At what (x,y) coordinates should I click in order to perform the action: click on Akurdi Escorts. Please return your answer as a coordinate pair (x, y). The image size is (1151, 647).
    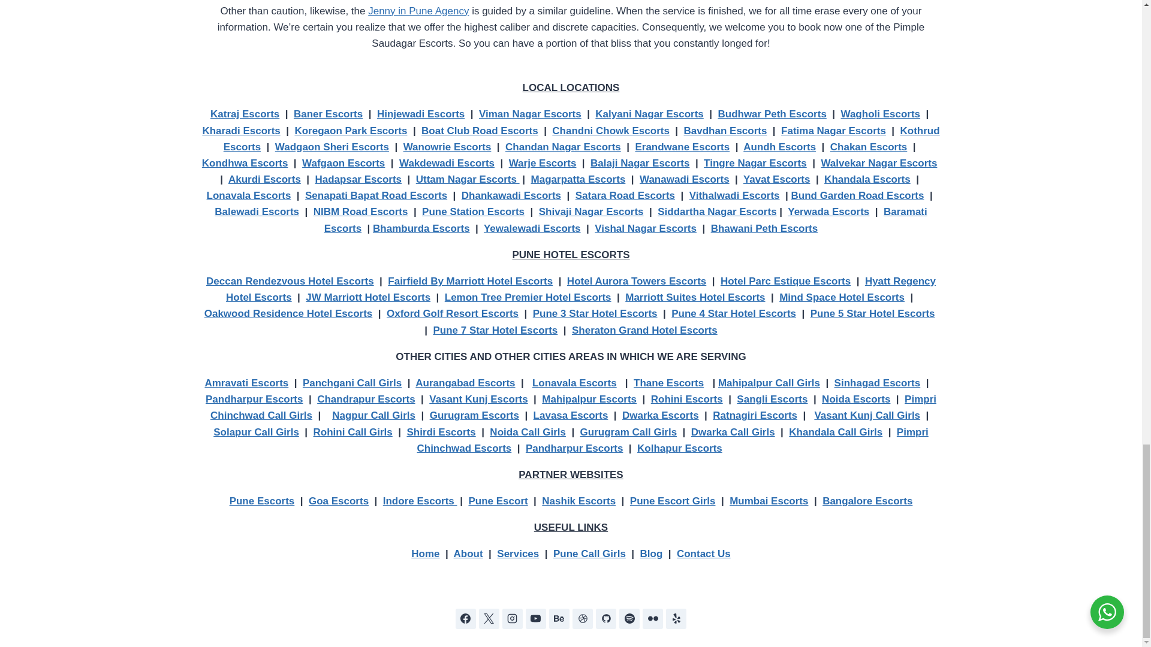
    Looking at the image, I should click on (264, 179).